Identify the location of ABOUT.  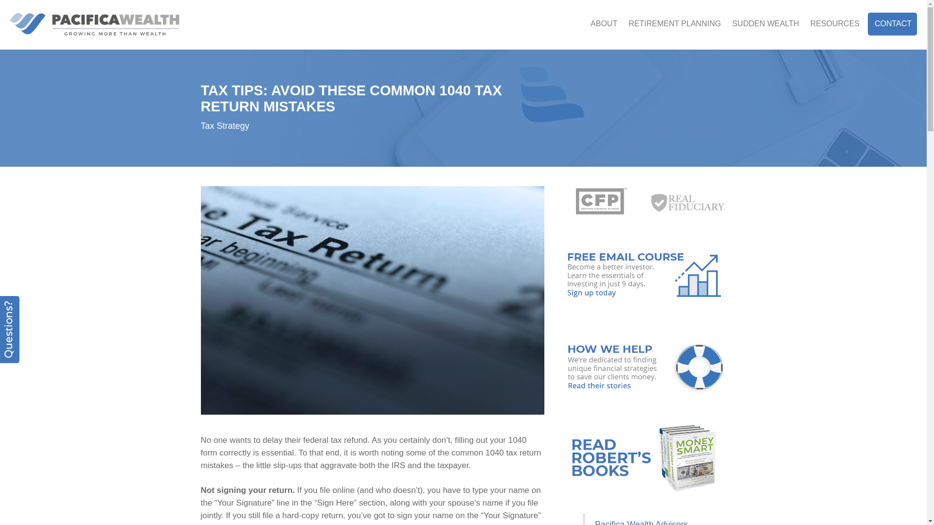
(604, 23).